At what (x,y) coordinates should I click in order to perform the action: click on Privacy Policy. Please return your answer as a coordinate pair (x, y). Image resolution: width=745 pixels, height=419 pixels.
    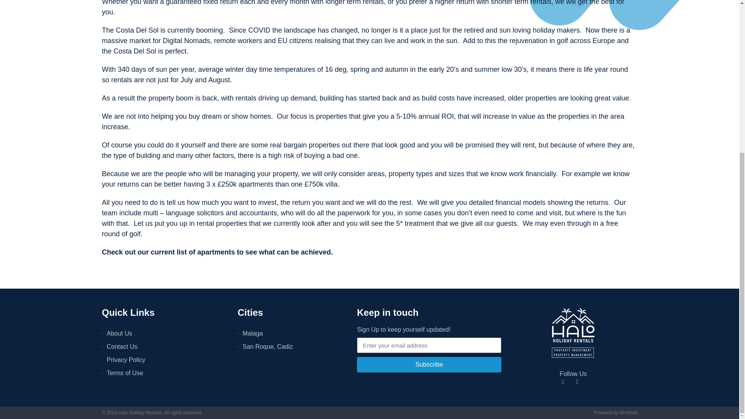
    Looking at the image, I should click on (165, 360).